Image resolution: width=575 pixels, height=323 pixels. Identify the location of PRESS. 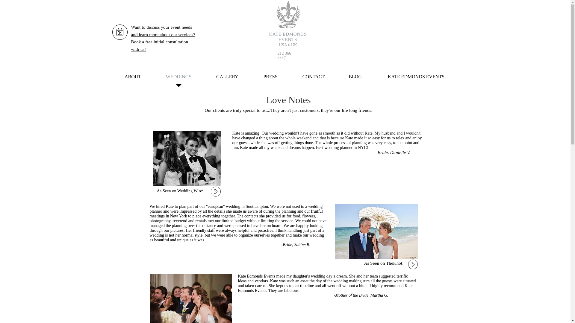
(270, 78).